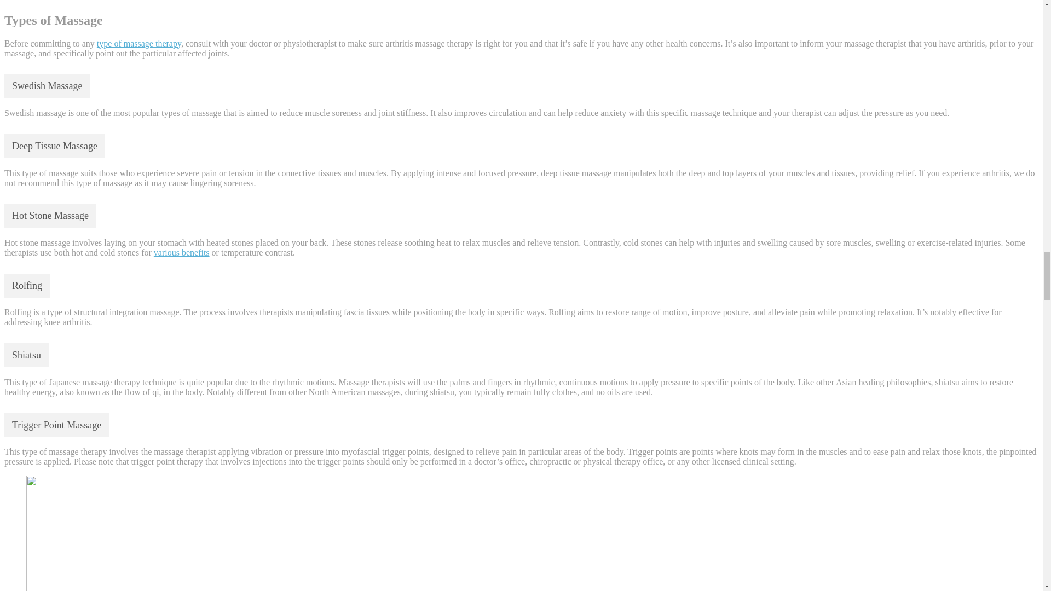 The height and width of the screenshot is (591, 1051). I want to click on Shiatsu, so click(26, 355).